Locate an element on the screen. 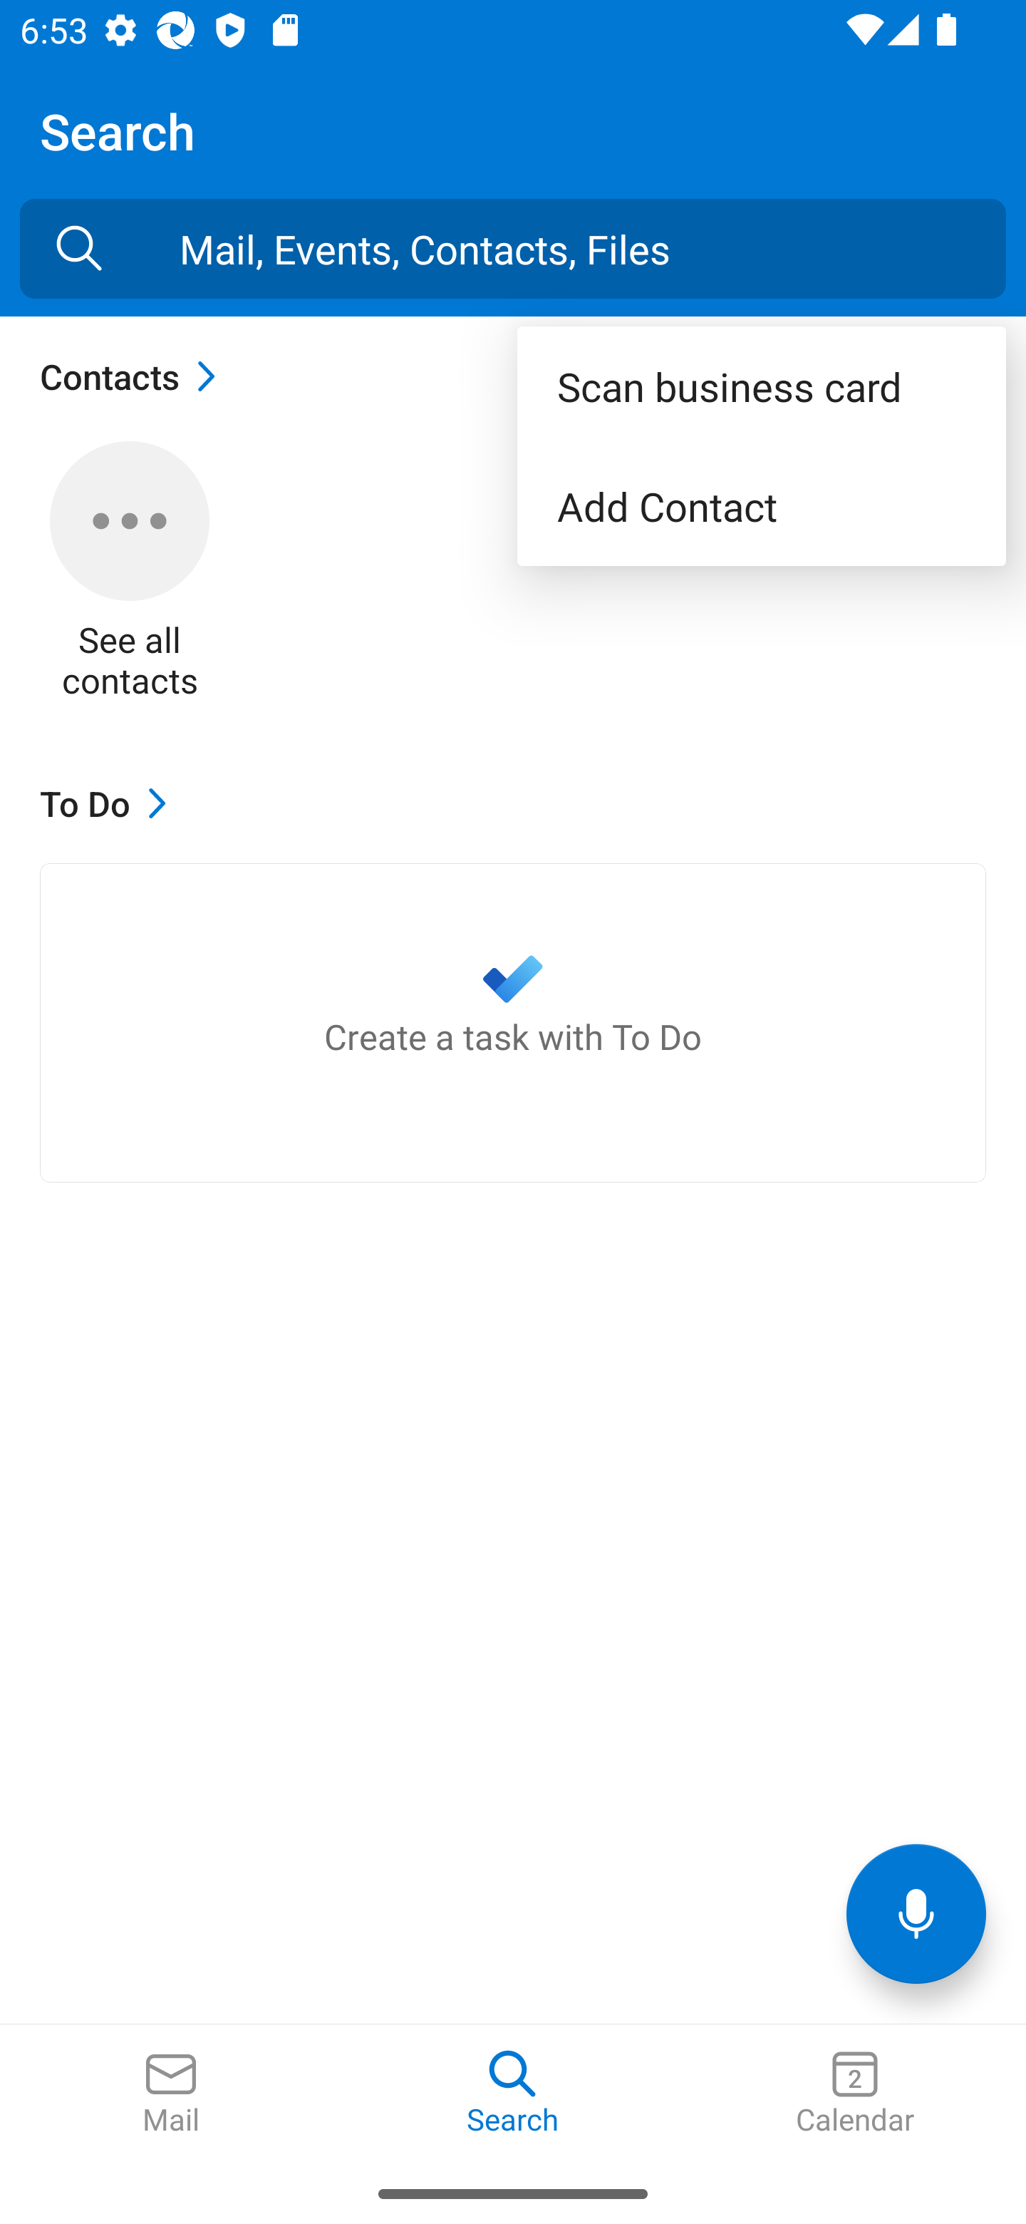 The image size is (1026, 2224). Add Contact is located at coordinates (761, 506).